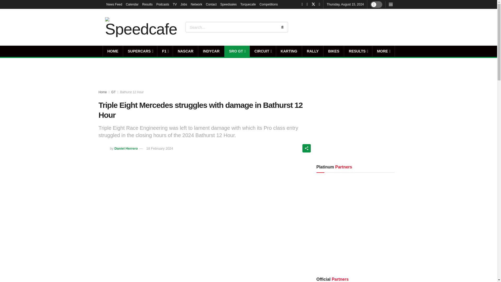  Describe the element at coordinates (228, 4) in the screenshot. I see `Speedsales` at that location.